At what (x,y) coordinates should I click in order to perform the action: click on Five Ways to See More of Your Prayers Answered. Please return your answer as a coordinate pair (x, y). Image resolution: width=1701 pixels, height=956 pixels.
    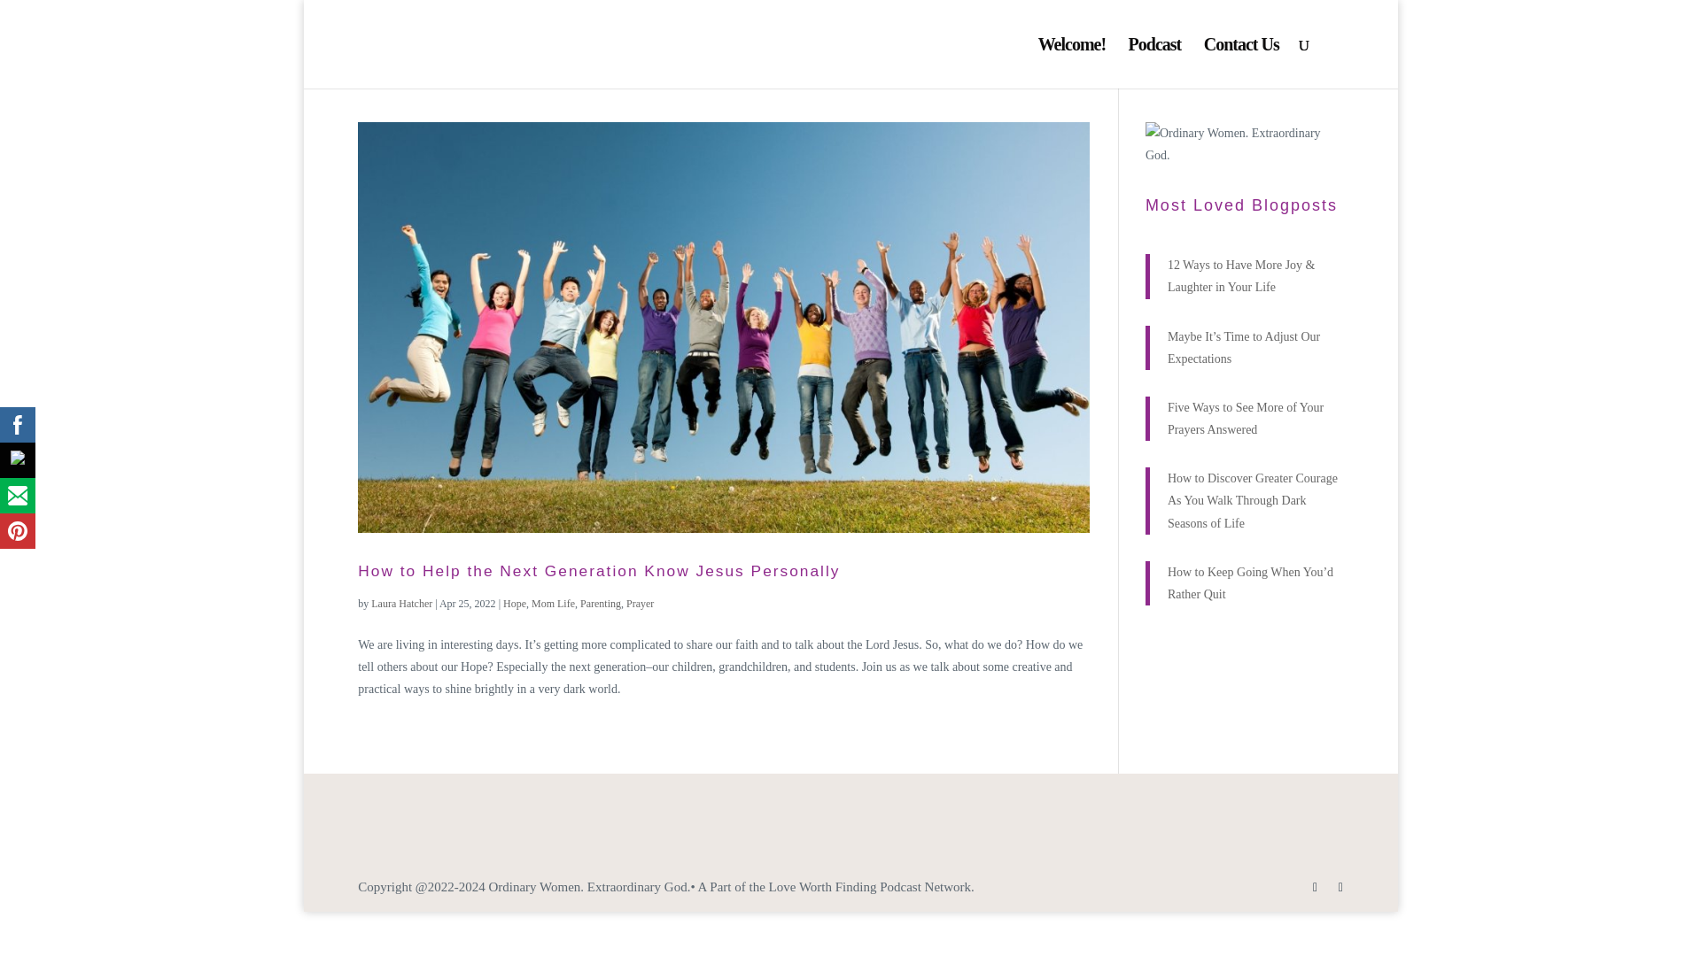
    Looking at the image, I should click on (1245, 418).